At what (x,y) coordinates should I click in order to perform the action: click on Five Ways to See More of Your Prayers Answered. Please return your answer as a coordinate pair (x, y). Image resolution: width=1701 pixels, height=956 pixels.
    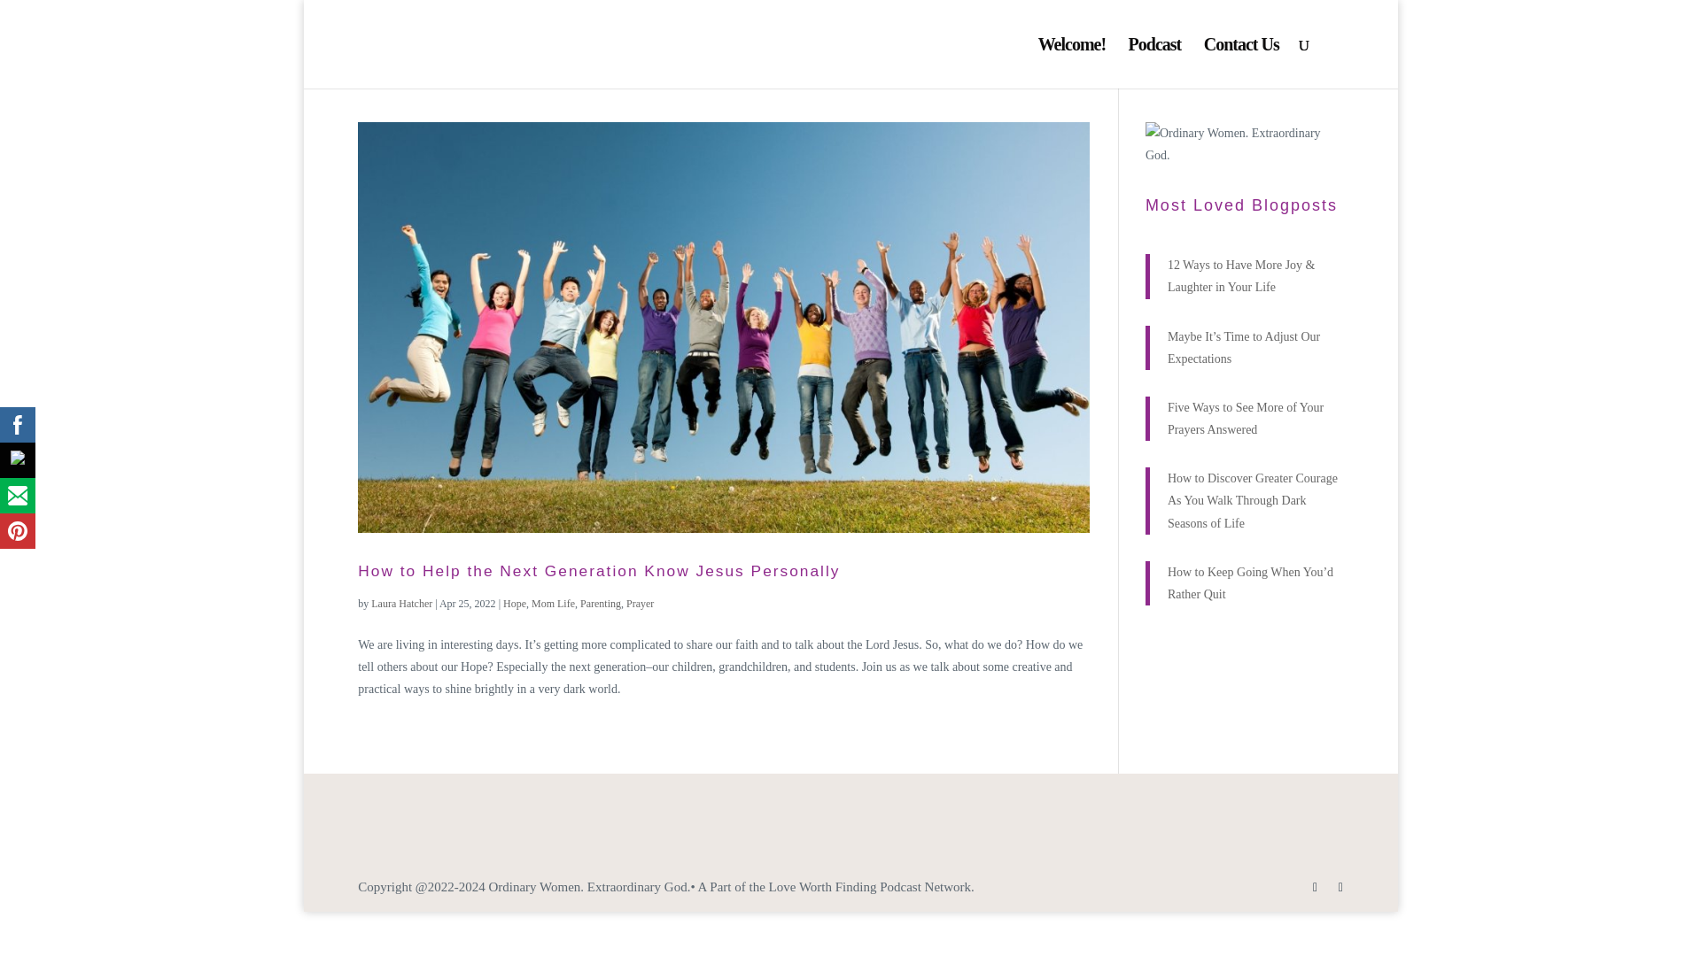
    Looking at the image, I should click on (1245, 418).